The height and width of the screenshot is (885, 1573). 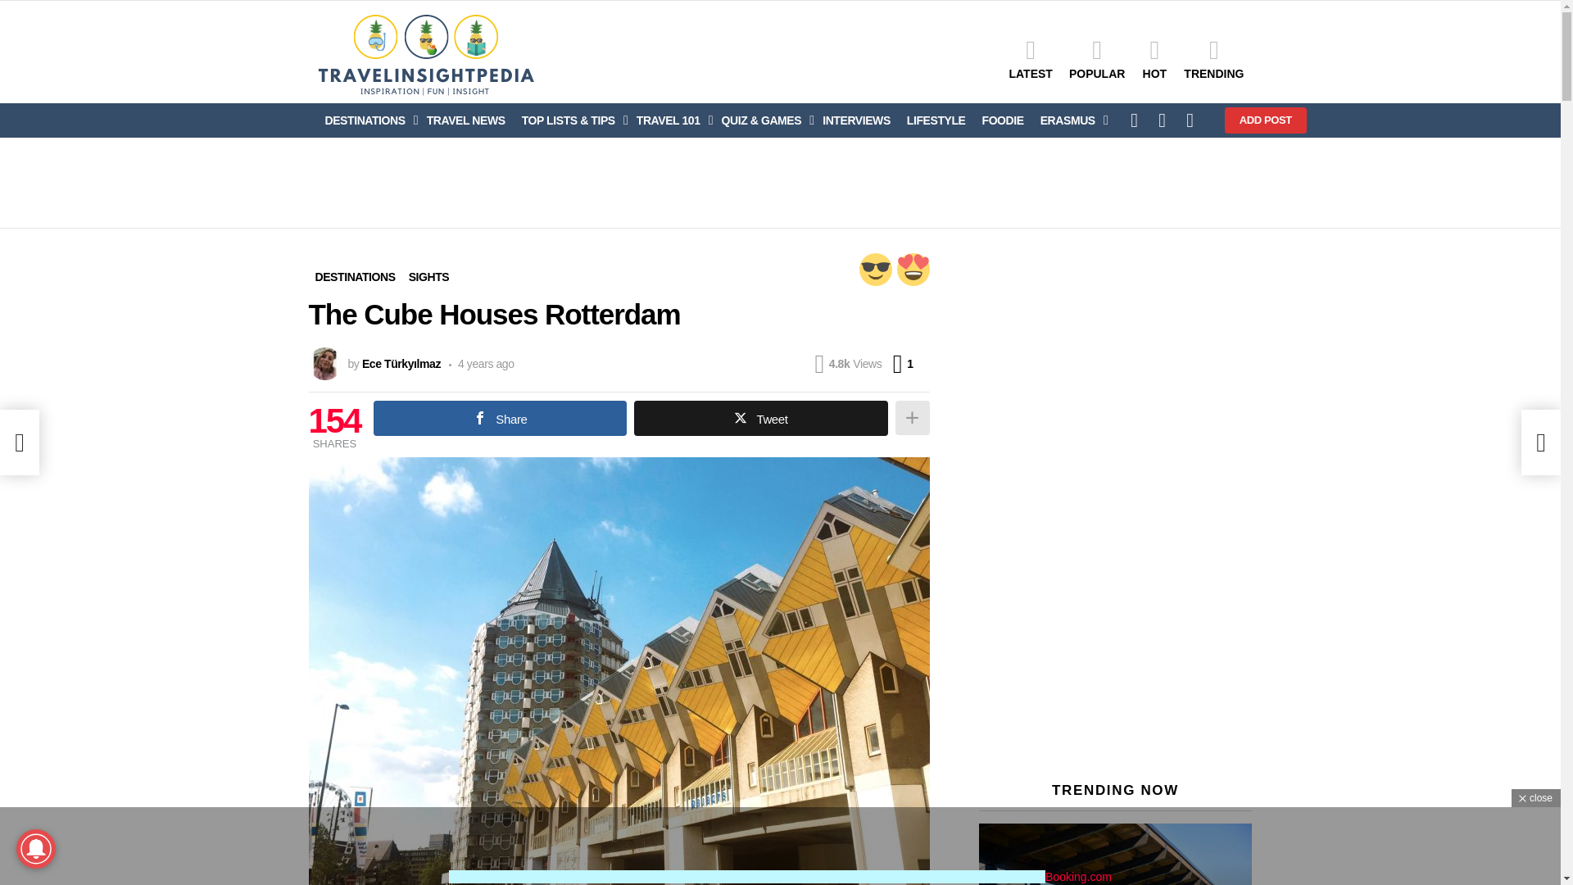 I want to click on TRENDING, so click(x=1213, y=59).